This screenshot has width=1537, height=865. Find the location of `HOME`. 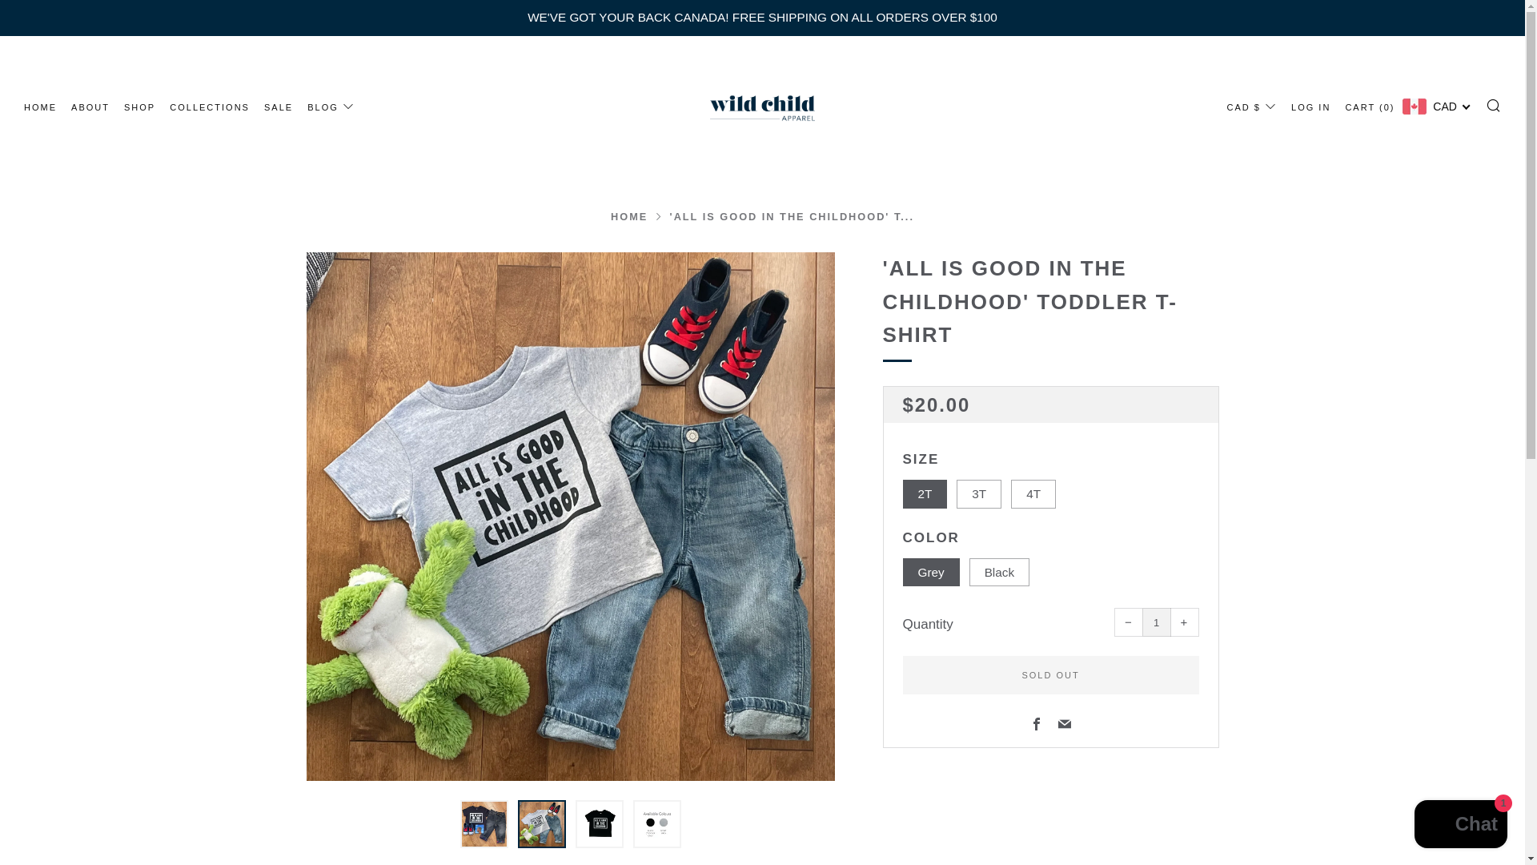

HOME is located at coordinates (628, 216).